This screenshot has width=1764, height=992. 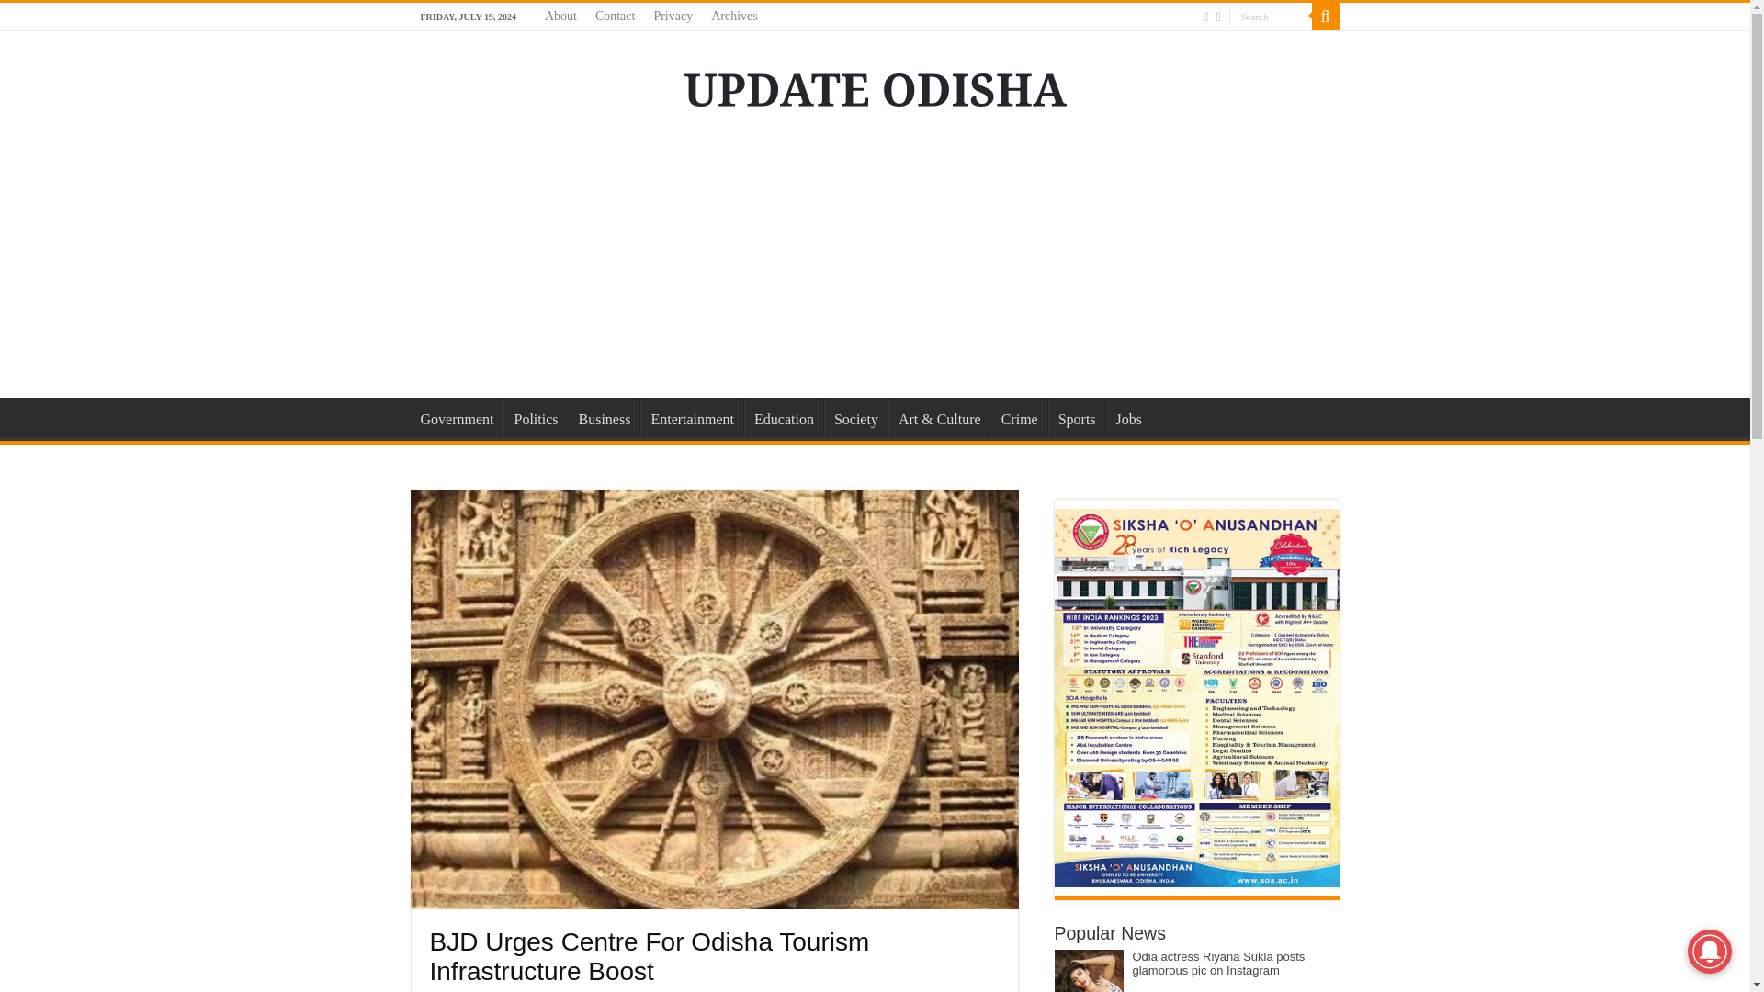 What do you see at coordinates (1271, 17) in the screenshot?
I see `Search` at bounding box center [1271, 17].